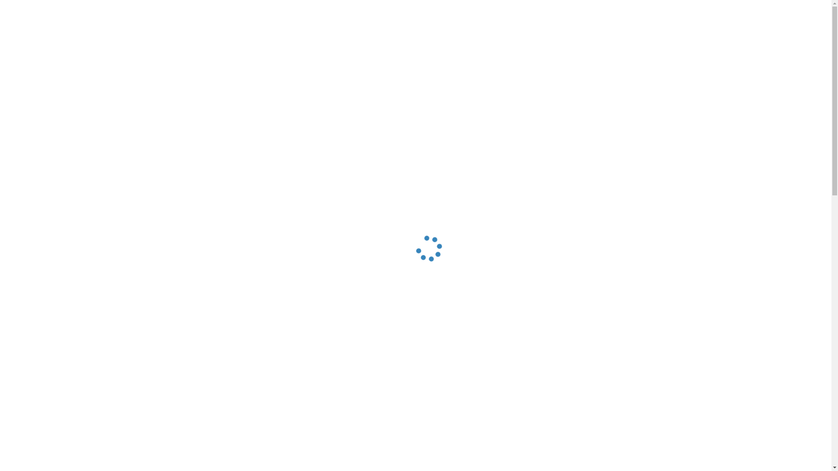 This screenshot has width=838, height=471. Describe the element at coordinates (259, 47) in the screenshot. I see `(02) 8041 7959` at that location.